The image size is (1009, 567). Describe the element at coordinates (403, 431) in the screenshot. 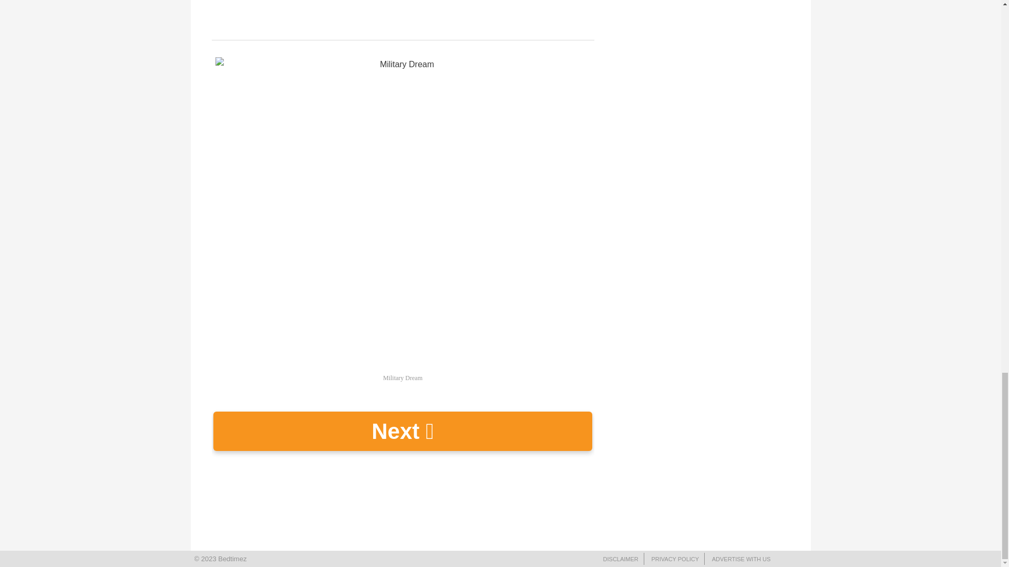

I see `Next` at that location.